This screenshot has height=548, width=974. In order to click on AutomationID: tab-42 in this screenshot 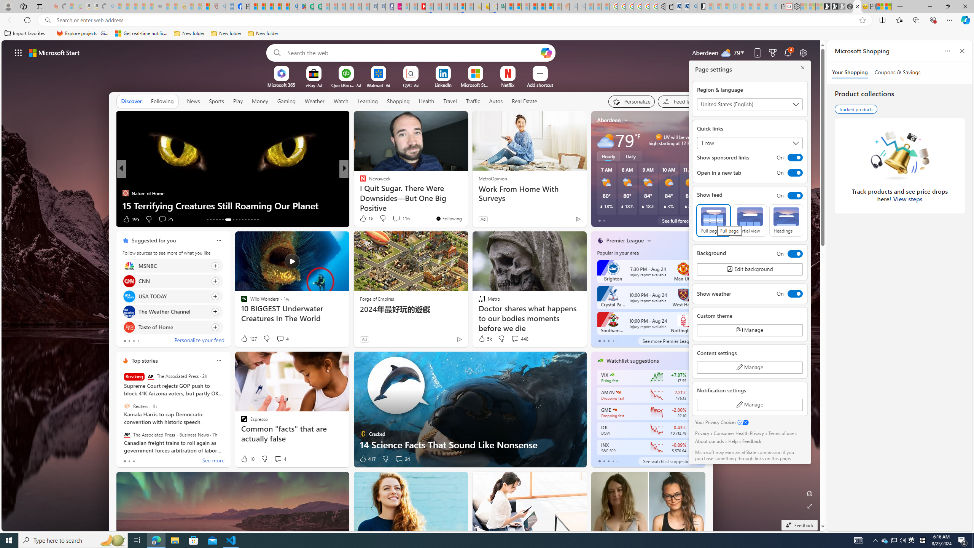, I will do `click(257, 220)`.